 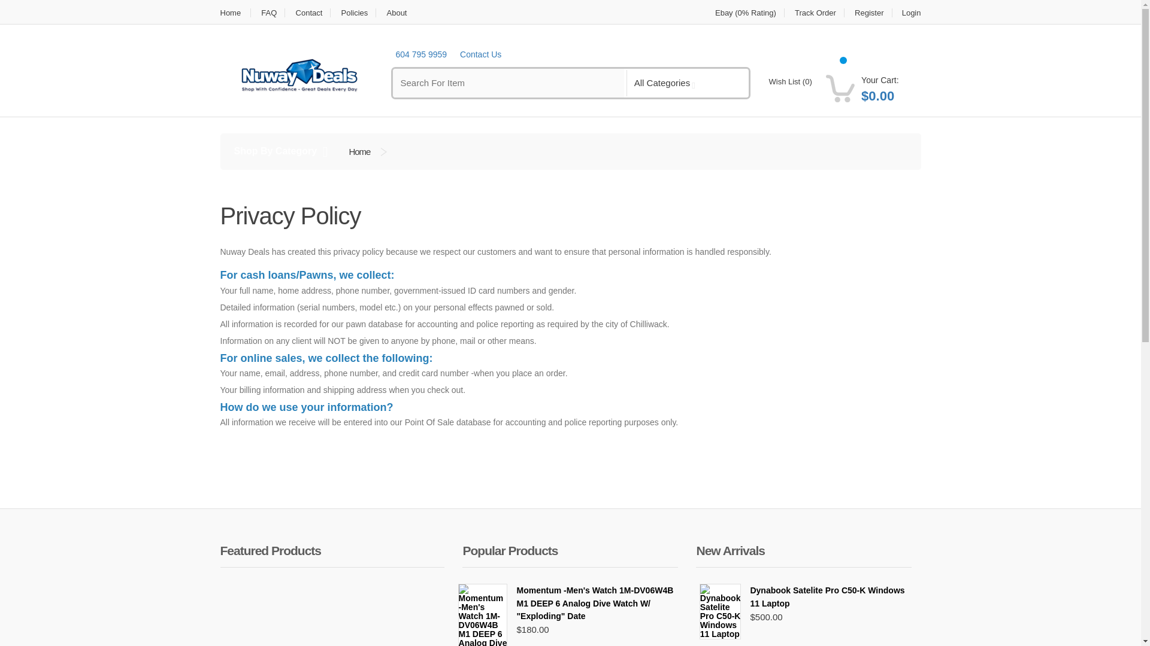 I want to click on Track Order, so click(x=815, y=13).